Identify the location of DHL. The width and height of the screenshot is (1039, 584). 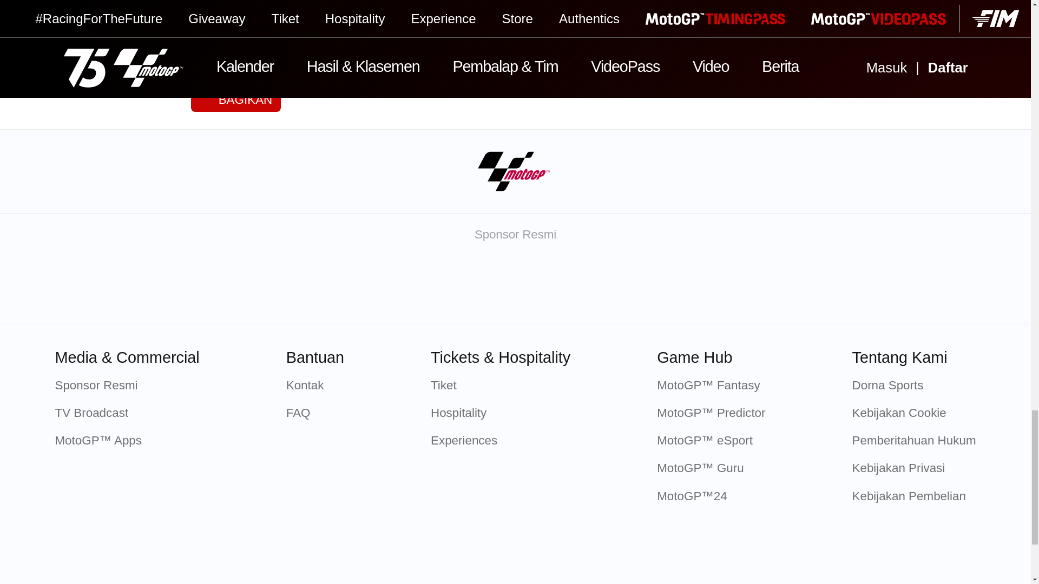
(801, 286).